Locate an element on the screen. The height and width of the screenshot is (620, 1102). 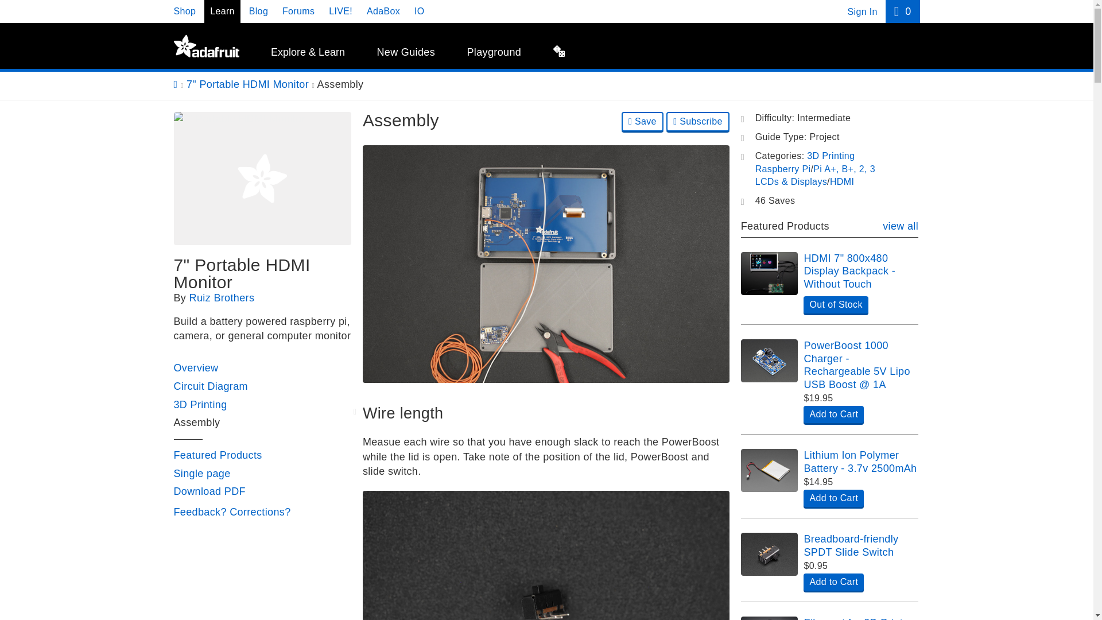
Sign In is located at coordinates (862, 11).